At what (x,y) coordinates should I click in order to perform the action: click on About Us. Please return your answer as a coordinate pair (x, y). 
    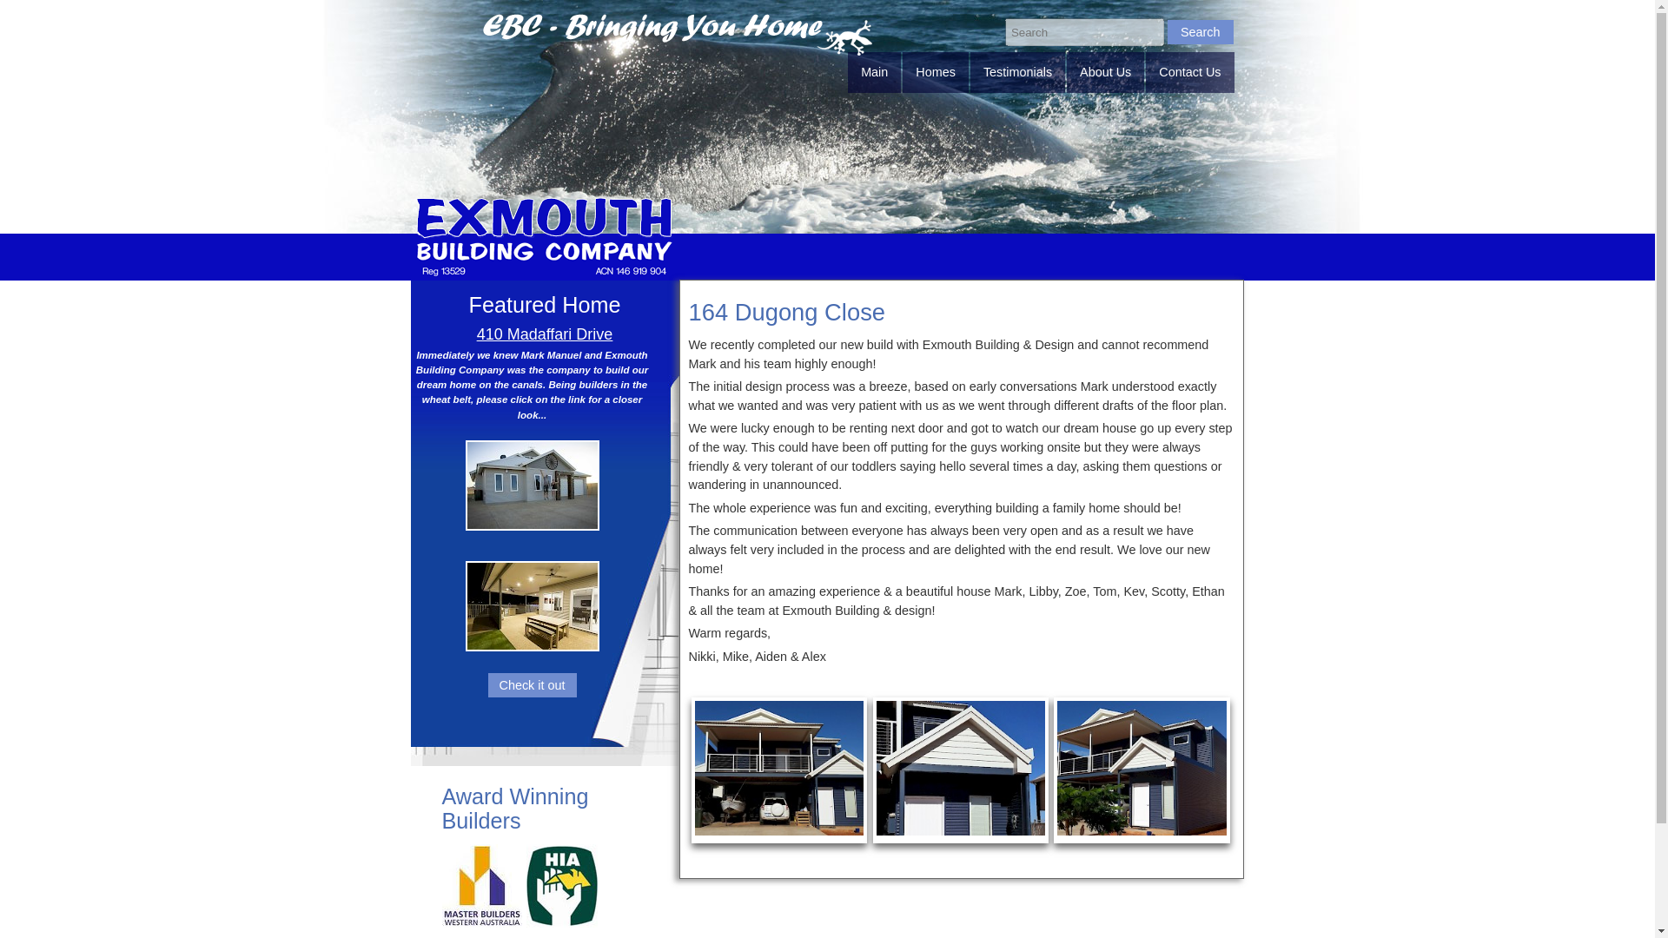
    Looking at the image, I should click on (1105, 72).